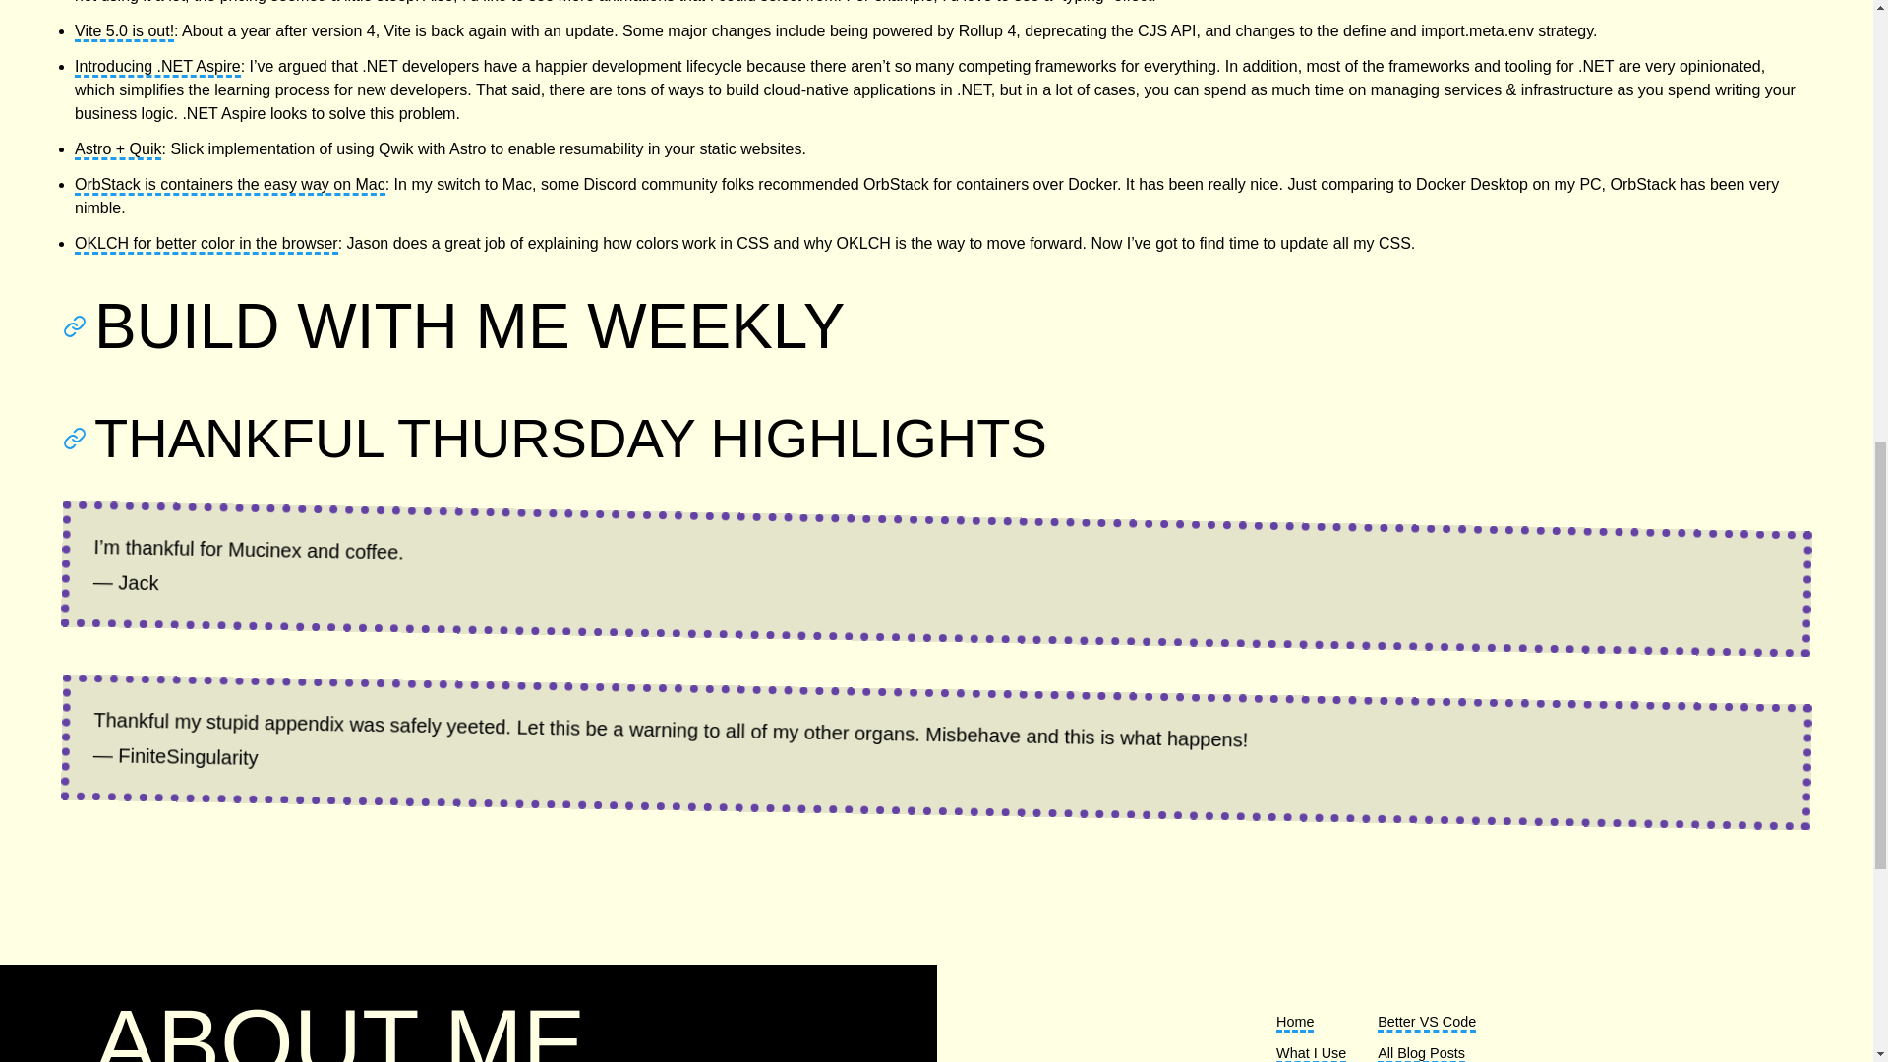  Describe the element at coordinates (1421, 1053) in the screenshot. I see `All Blog Posts` at that location.